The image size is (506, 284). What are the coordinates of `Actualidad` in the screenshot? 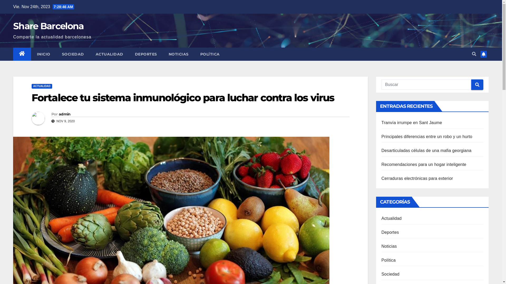 It's located at (392, 218).